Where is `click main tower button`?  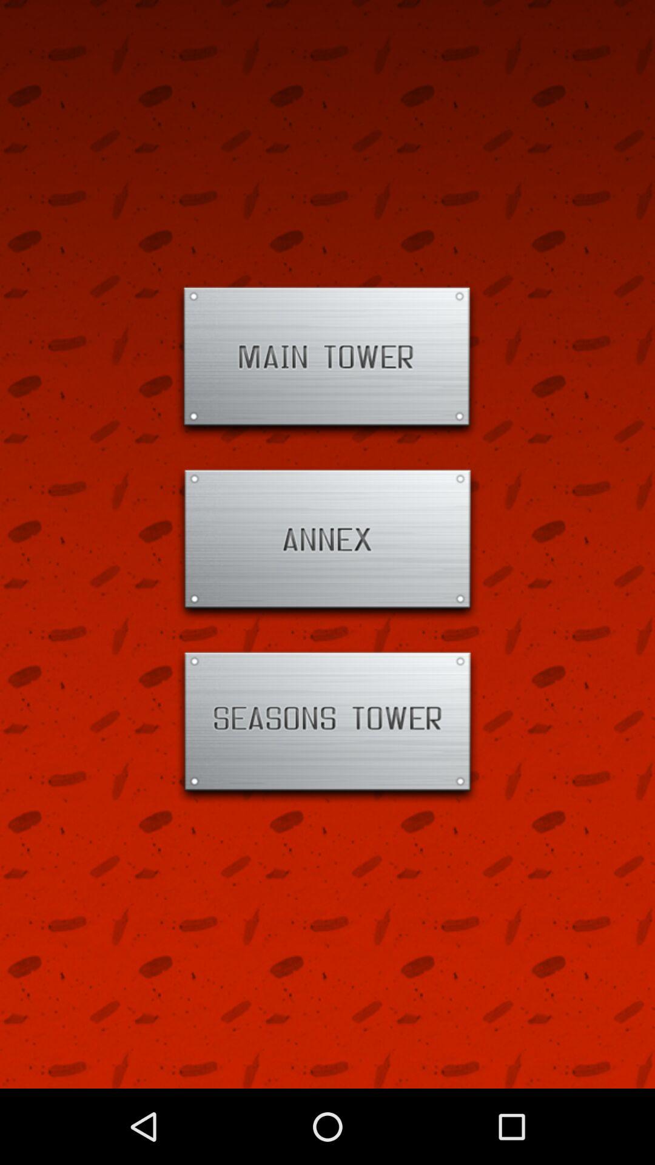
click main tower button is located at coordinates (327, 362).